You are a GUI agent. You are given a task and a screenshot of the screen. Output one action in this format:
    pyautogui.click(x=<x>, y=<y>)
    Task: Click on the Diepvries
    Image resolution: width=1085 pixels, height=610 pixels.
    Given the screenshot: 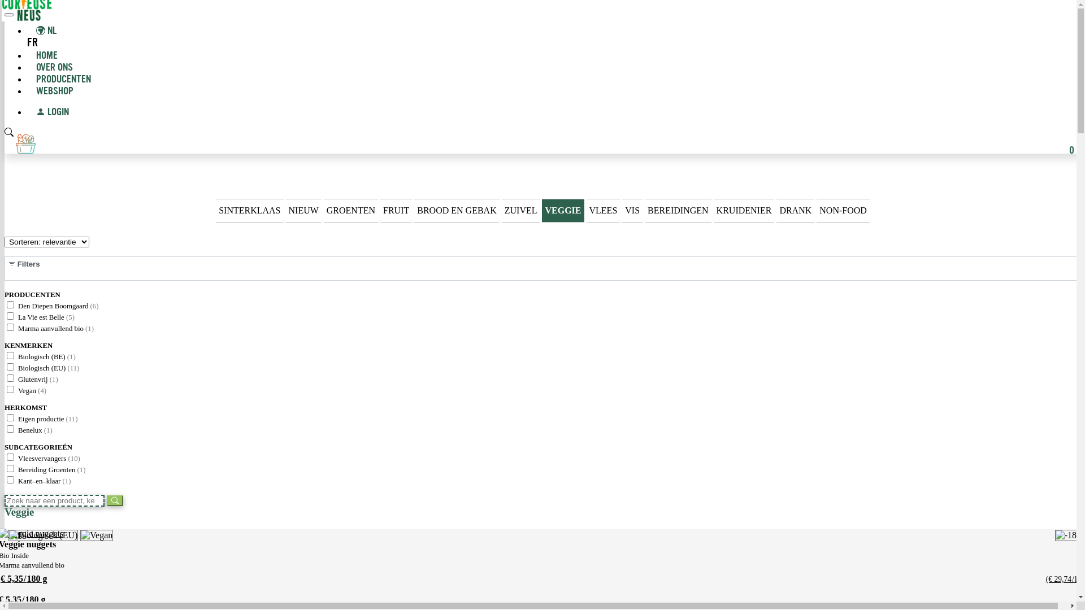 What is the action you would take?
    pyautogui.click(x=1066, y=535)
    